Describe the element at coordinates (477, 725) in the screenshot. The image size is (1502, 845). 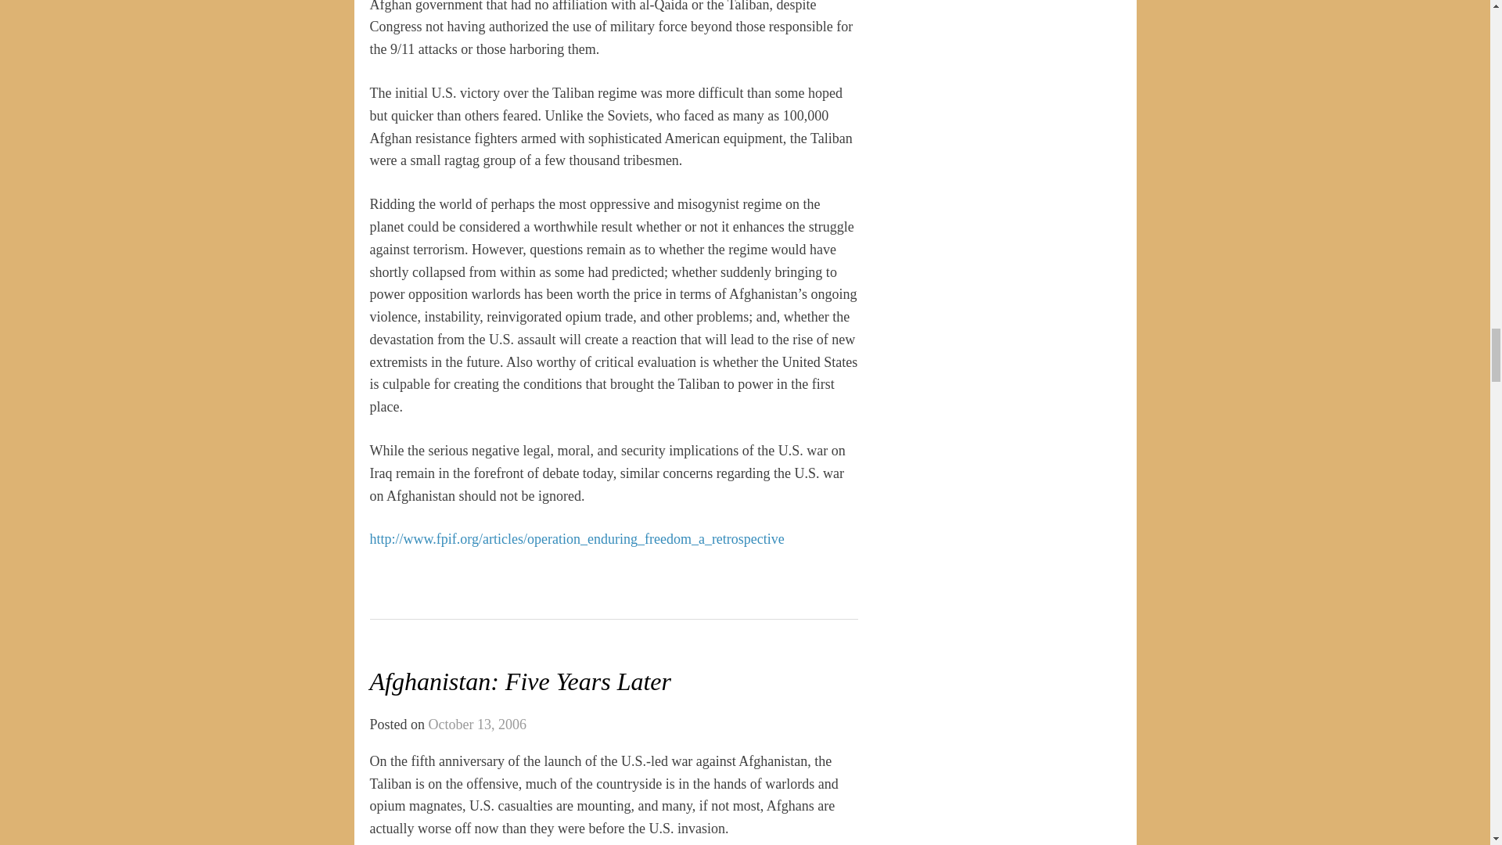
I see `October 13, 2006` at that location.